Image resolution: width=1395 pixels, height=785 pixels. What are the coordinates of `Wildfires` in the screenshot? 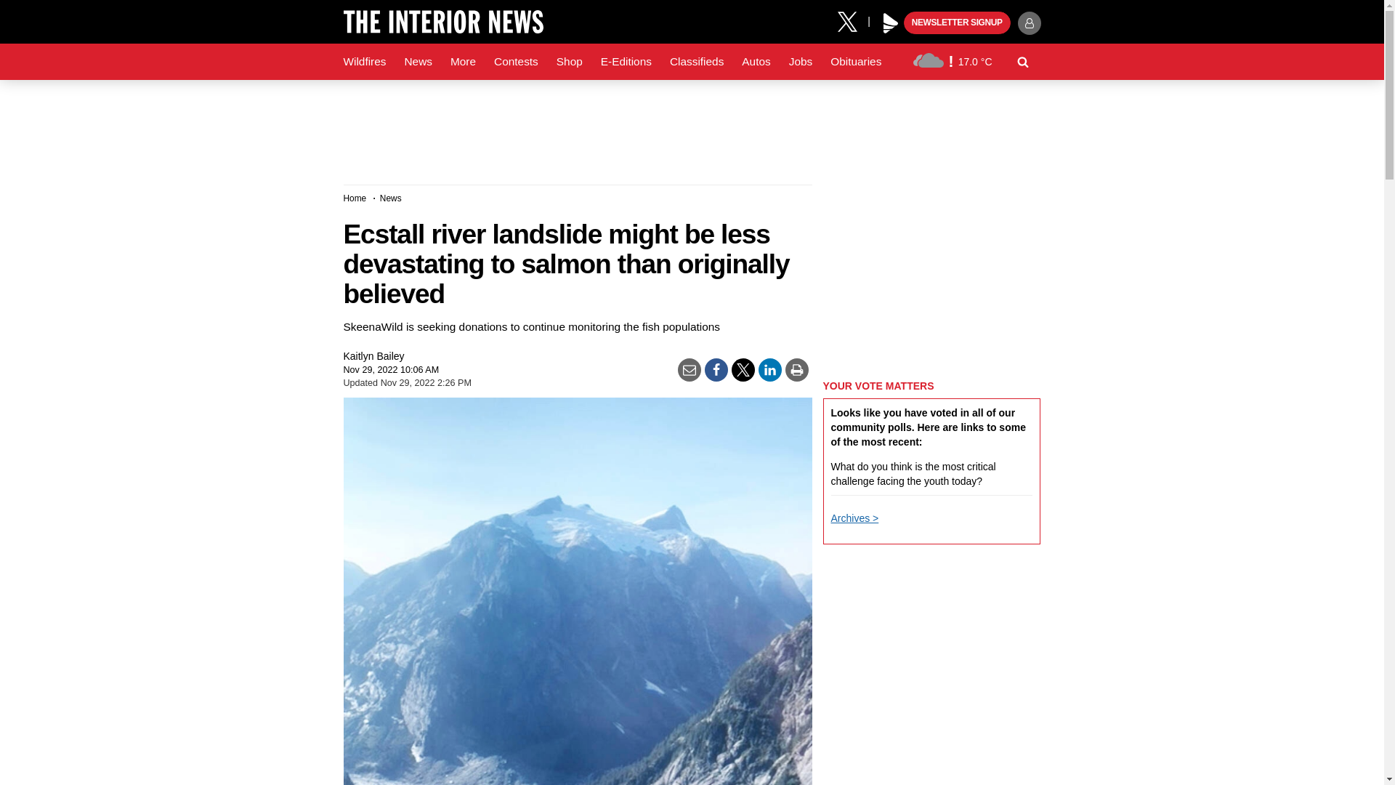 It's located at (365, 62).